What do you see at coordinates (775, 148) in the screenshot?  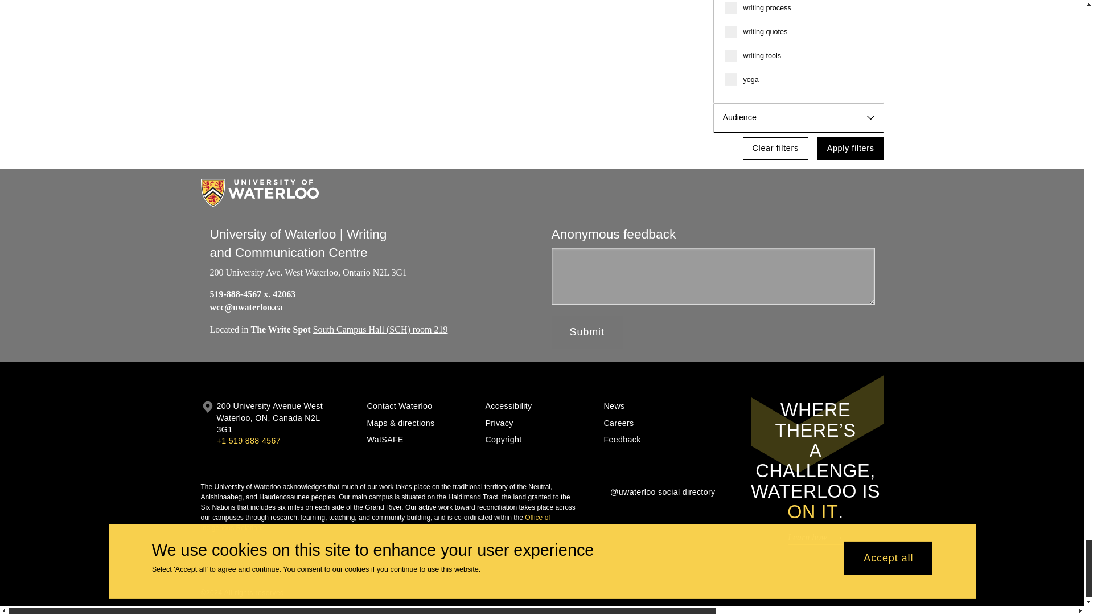 I see `Clear filters` at bounding box center [775, 148].